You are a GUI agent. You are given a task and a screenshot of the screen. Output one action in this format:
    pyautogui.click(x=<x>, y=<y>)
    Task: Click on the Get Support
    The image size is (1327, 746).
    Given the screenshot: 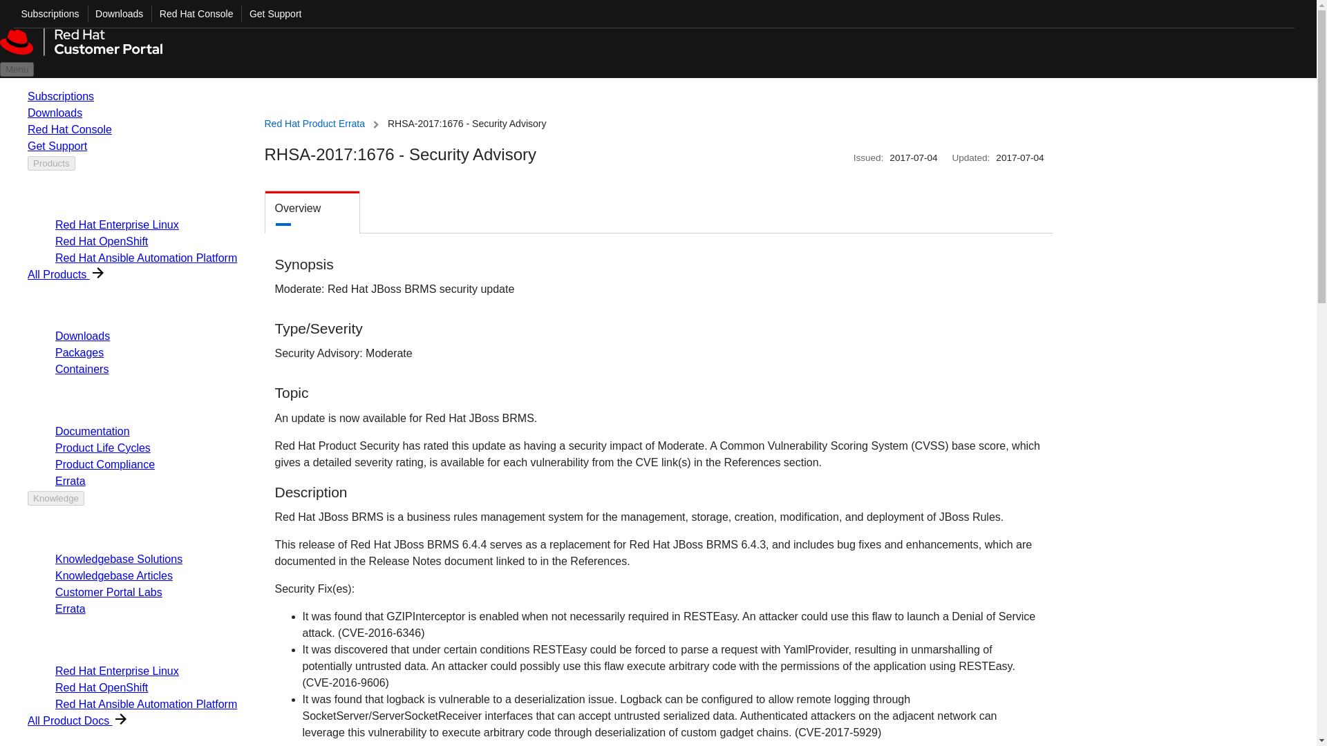 What is the action you would take?
    pyautogui.click(x=271, y=14)
    